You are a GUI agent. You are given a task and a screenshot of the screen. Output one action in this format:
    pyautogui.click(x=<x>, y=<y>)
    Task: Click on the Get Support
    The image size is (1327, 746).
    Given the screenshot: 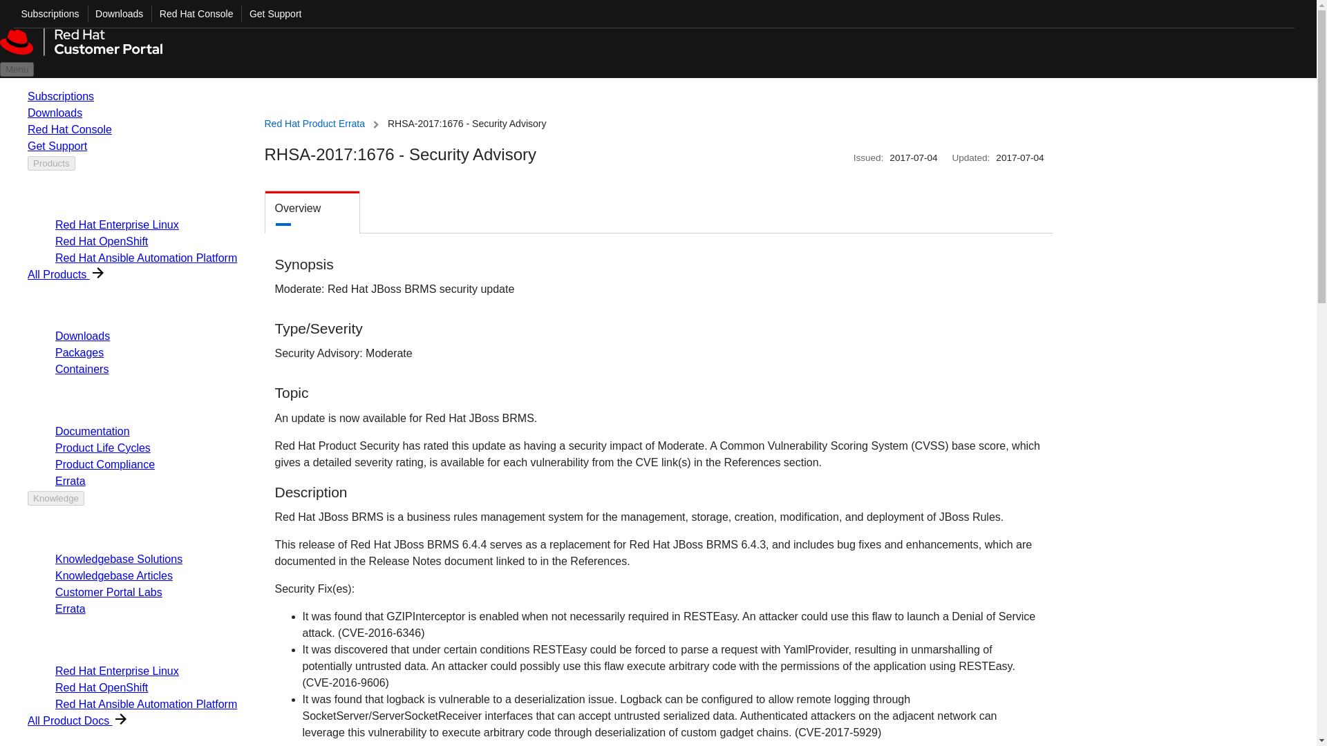 What is the action you would take?
    pyautogui.click(x=271, y=14)
    